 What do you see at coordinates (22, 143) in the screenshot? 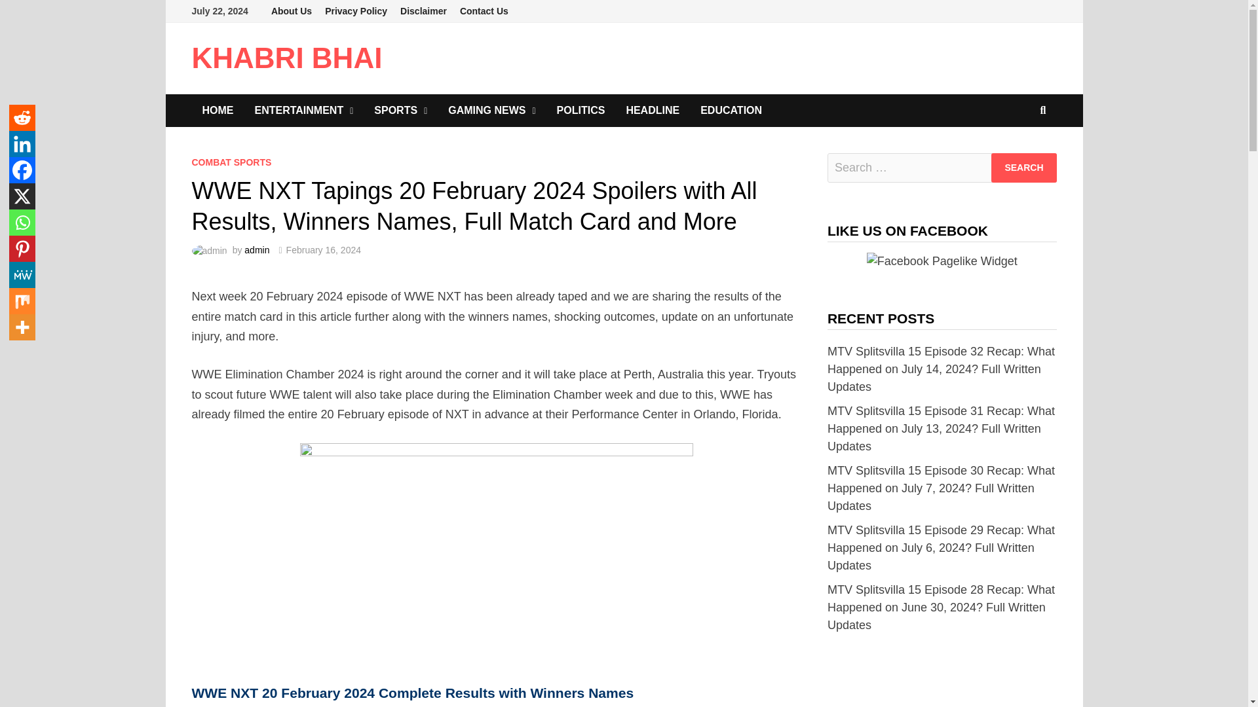
I see `Linkedin` at bounding box center [22, 143].